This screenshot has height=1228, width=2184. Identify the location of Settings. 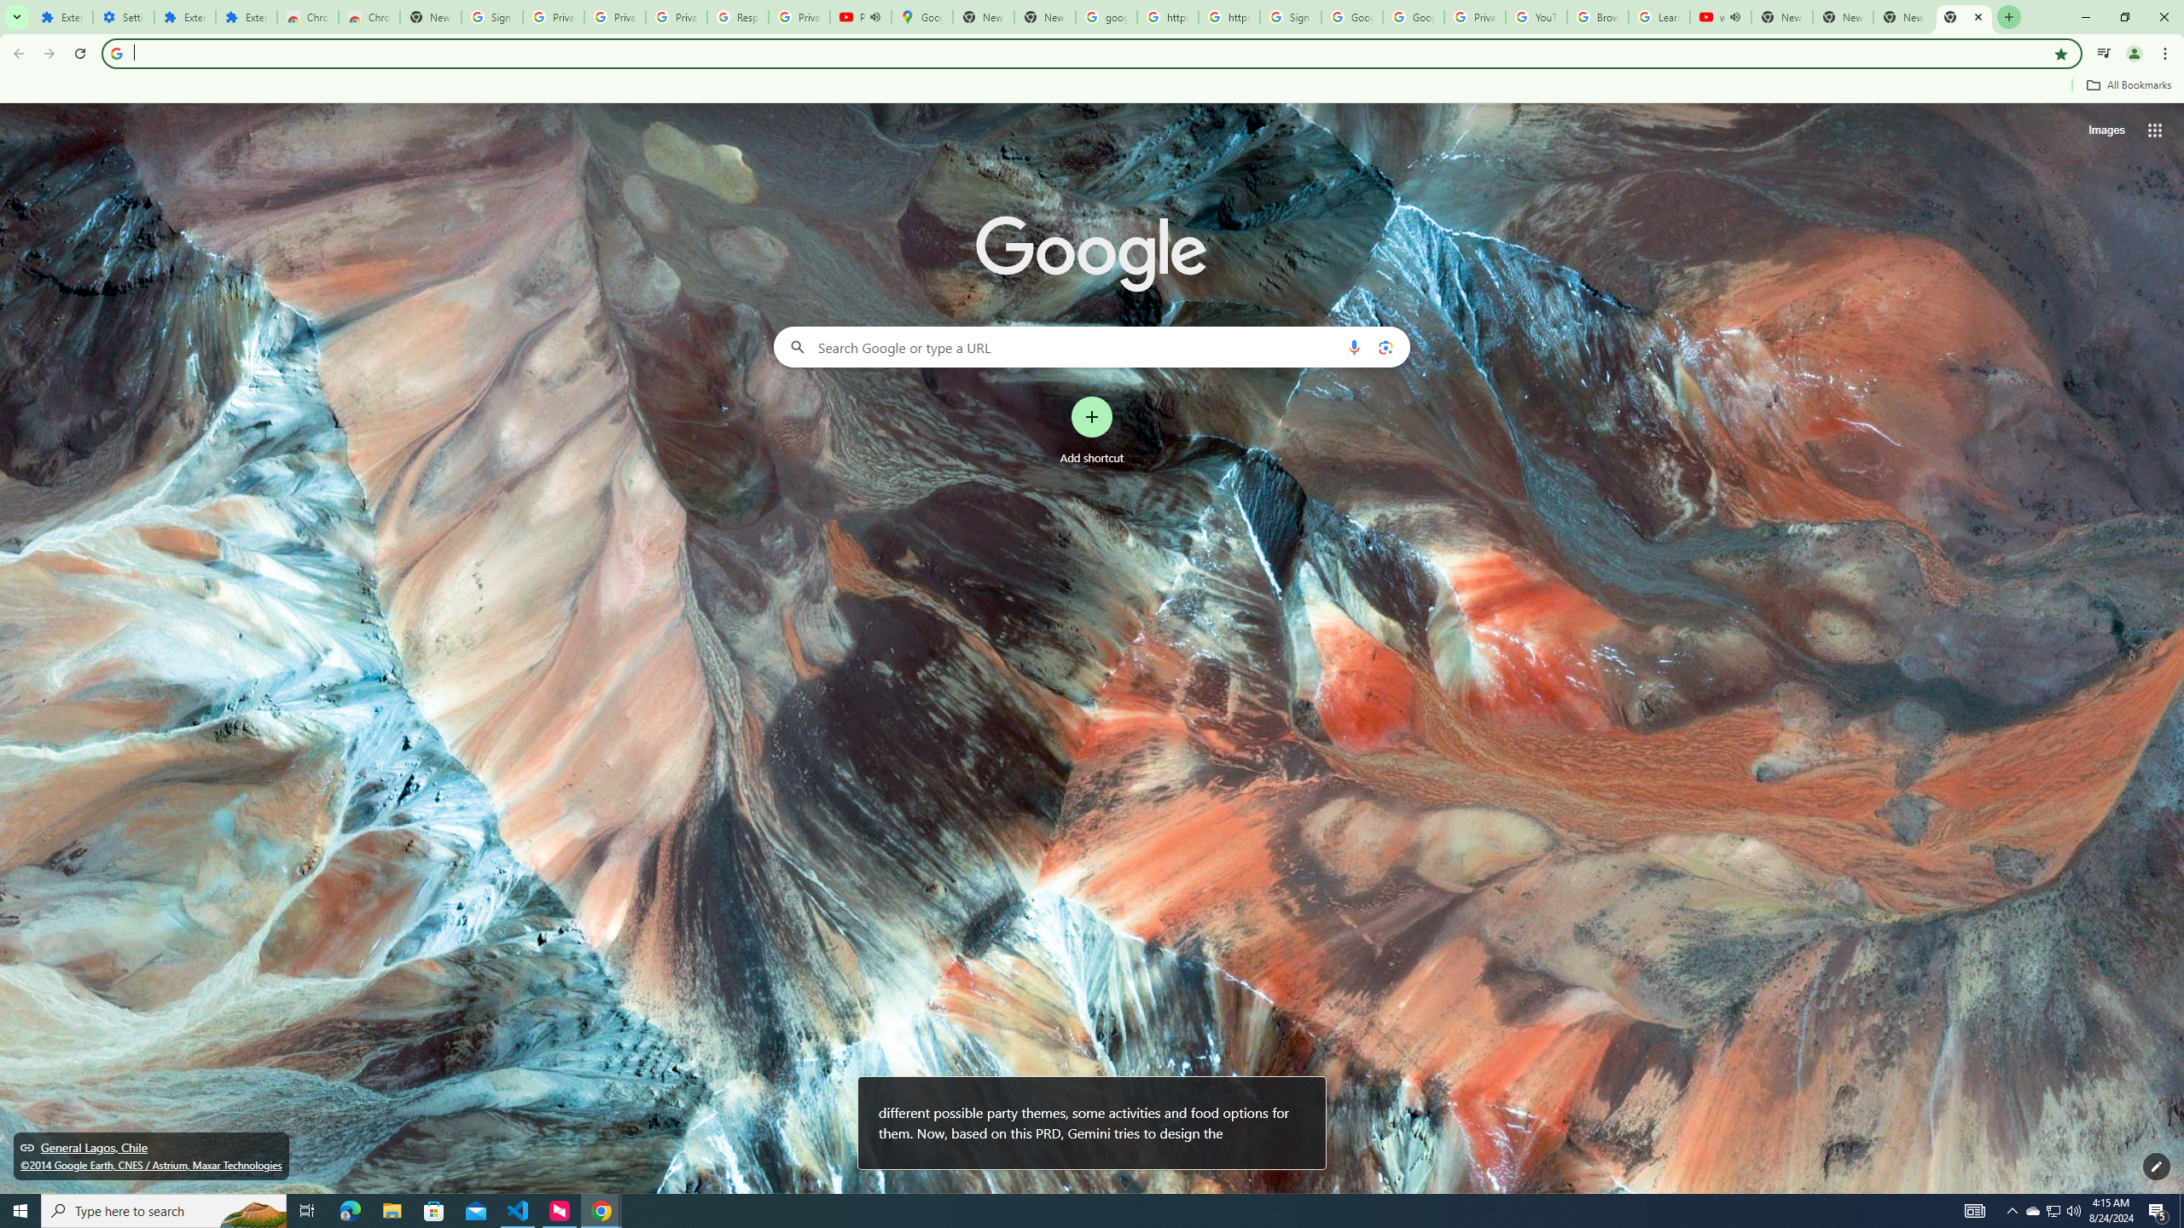
(123, 17).